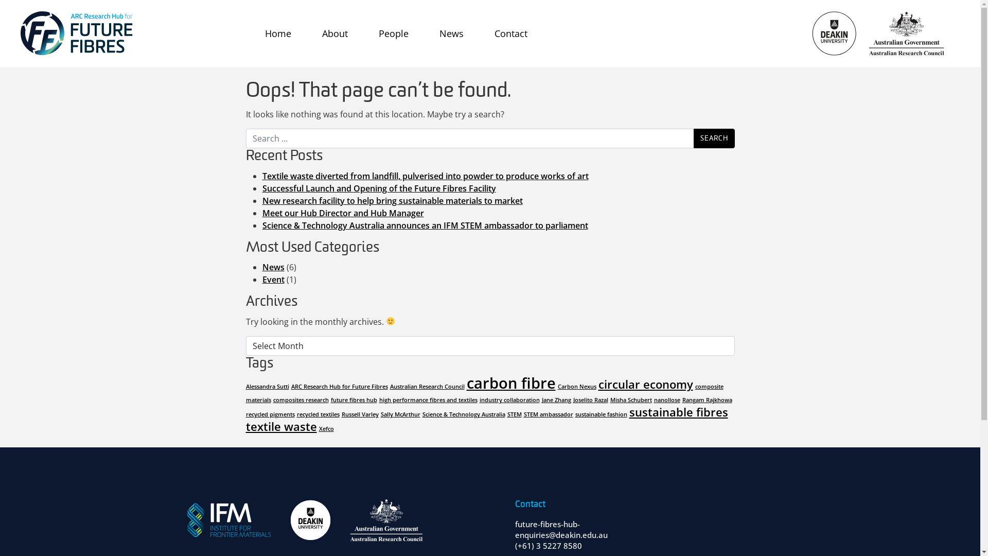 The height and width of the screenshot is (556, 988). I want to click on Joselito Razal, so click(591, 399).